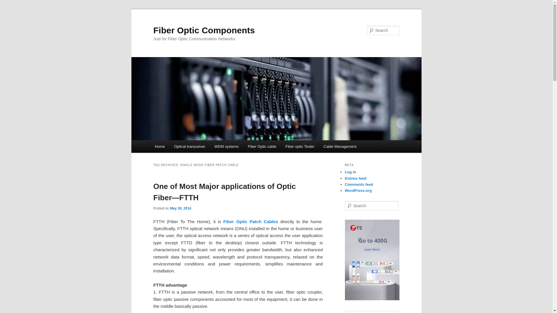 The image size is (557, 313). What do you see at coordinates (251, 221) in the screenshot?
I see `Fiber Optic Patch Cables` at bounding box center [251, 221].